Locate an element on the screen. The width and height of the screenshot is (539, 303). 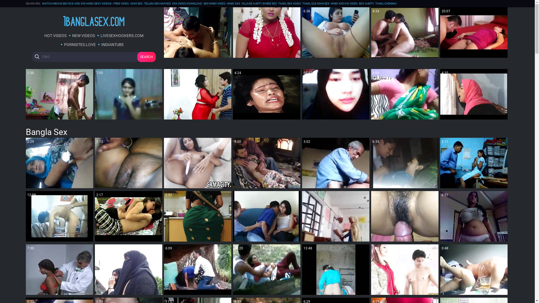
TELUGU SEX MOVIES is located at coordinates (157, 4).